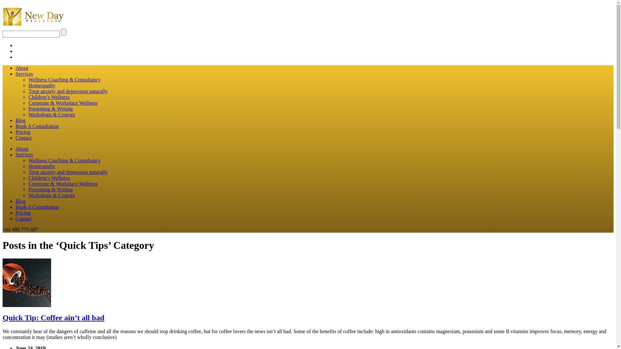 Image resolution: width=621 pixels, height=349 pixels. I want to click on Services, so click(24, 154).